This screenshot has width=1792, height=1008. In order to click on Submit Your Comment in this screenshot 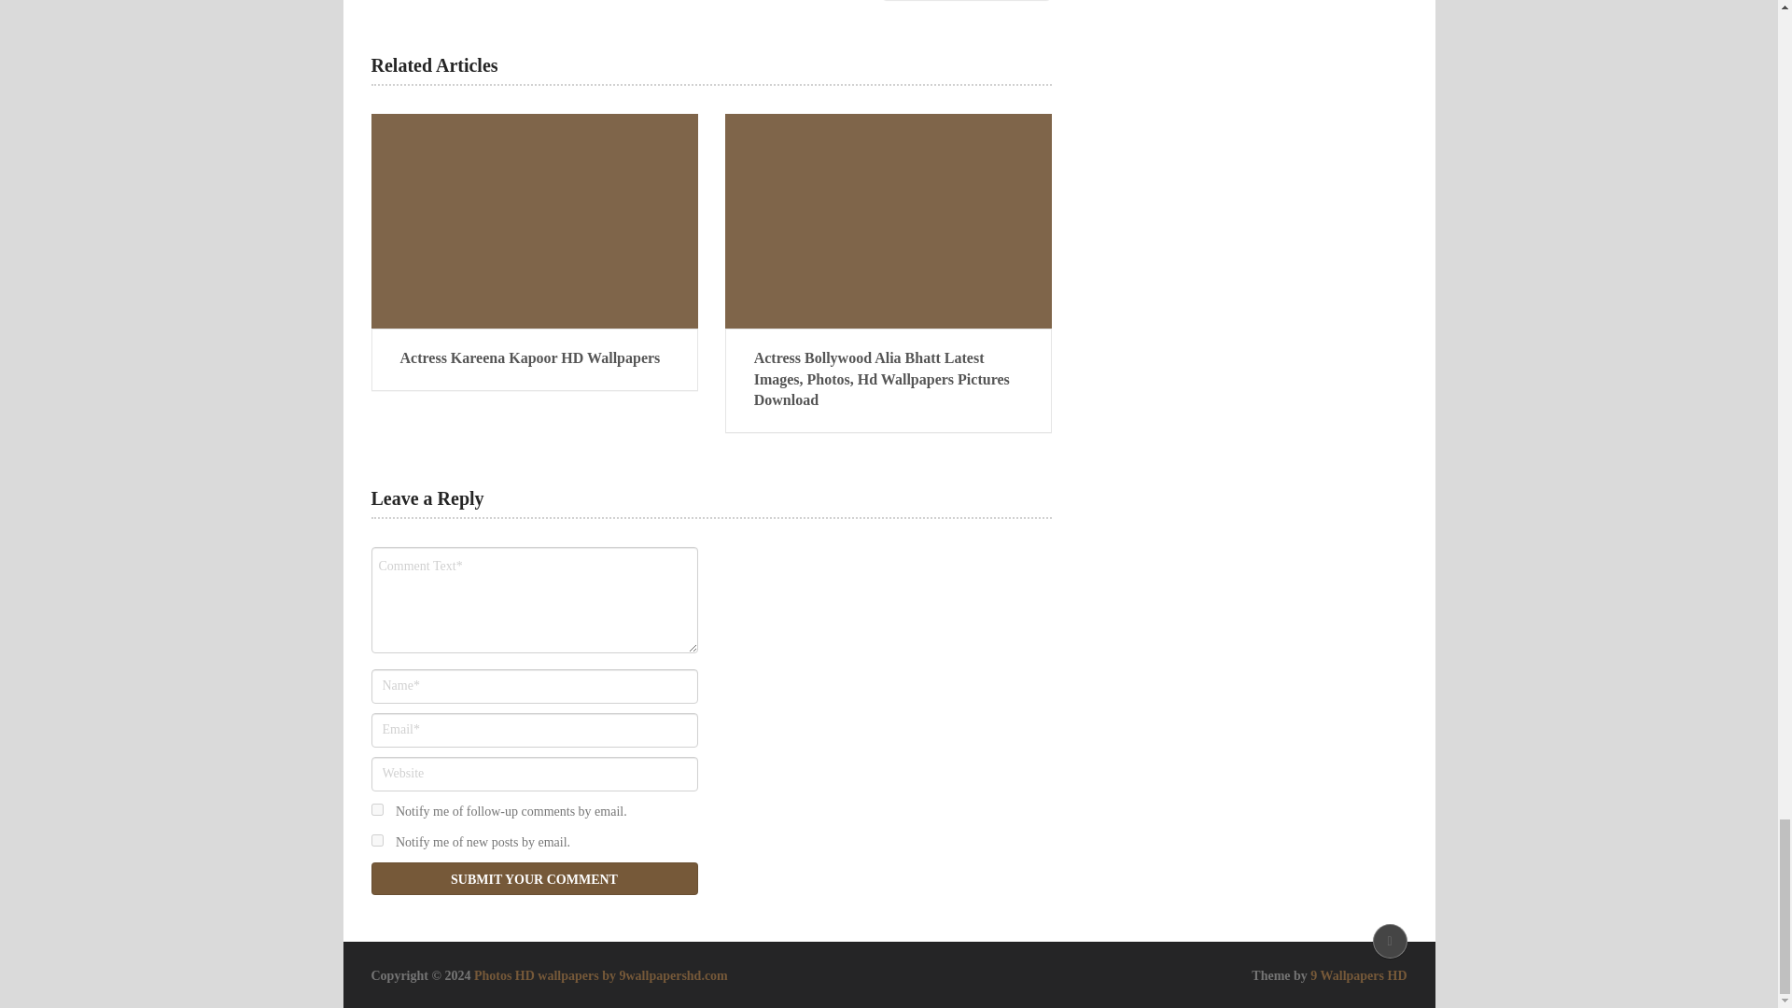, I will do `click(534, 879)`.